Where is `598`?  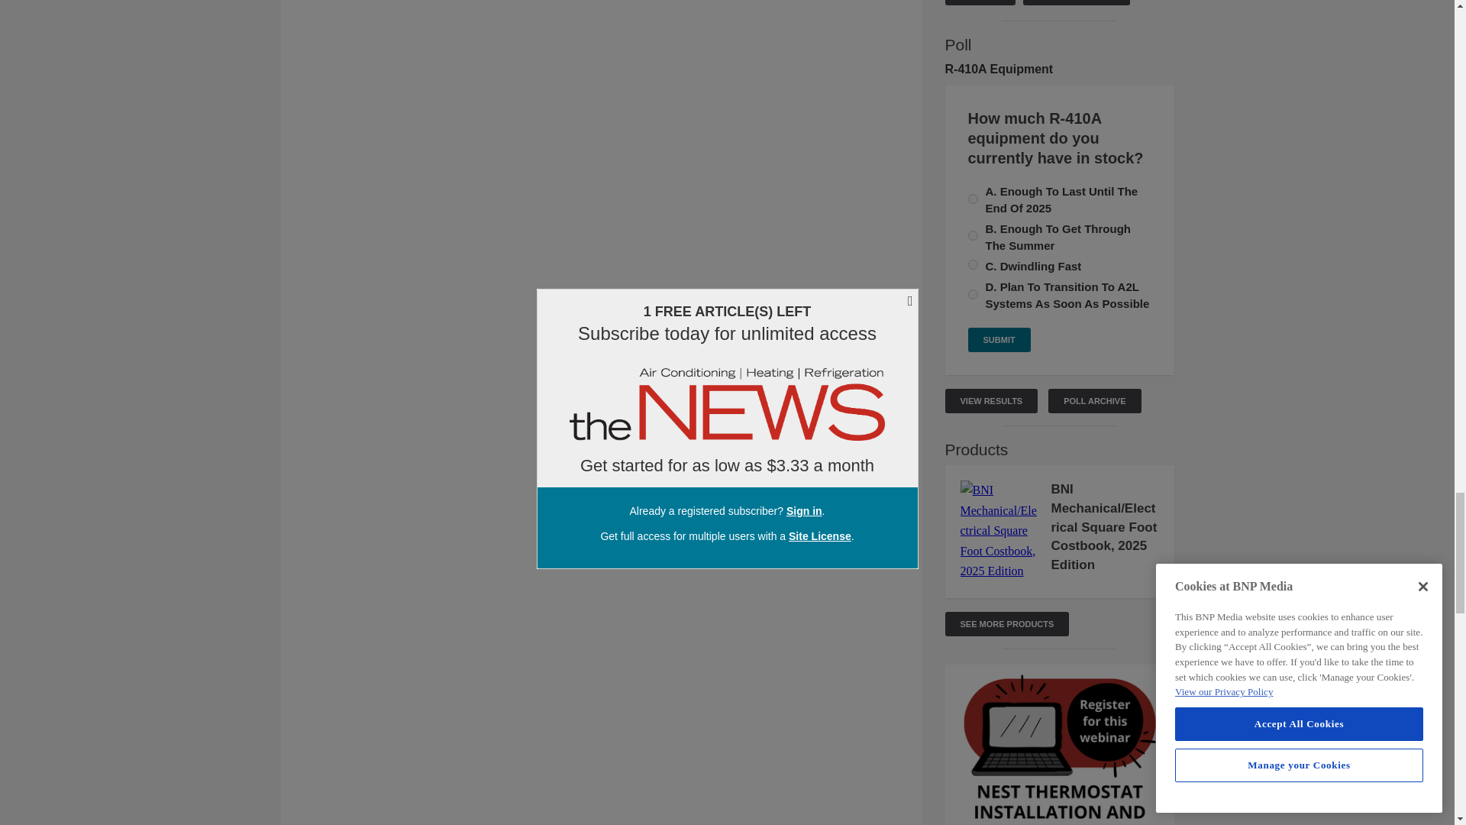
598 is located at coordinates (973, 264).